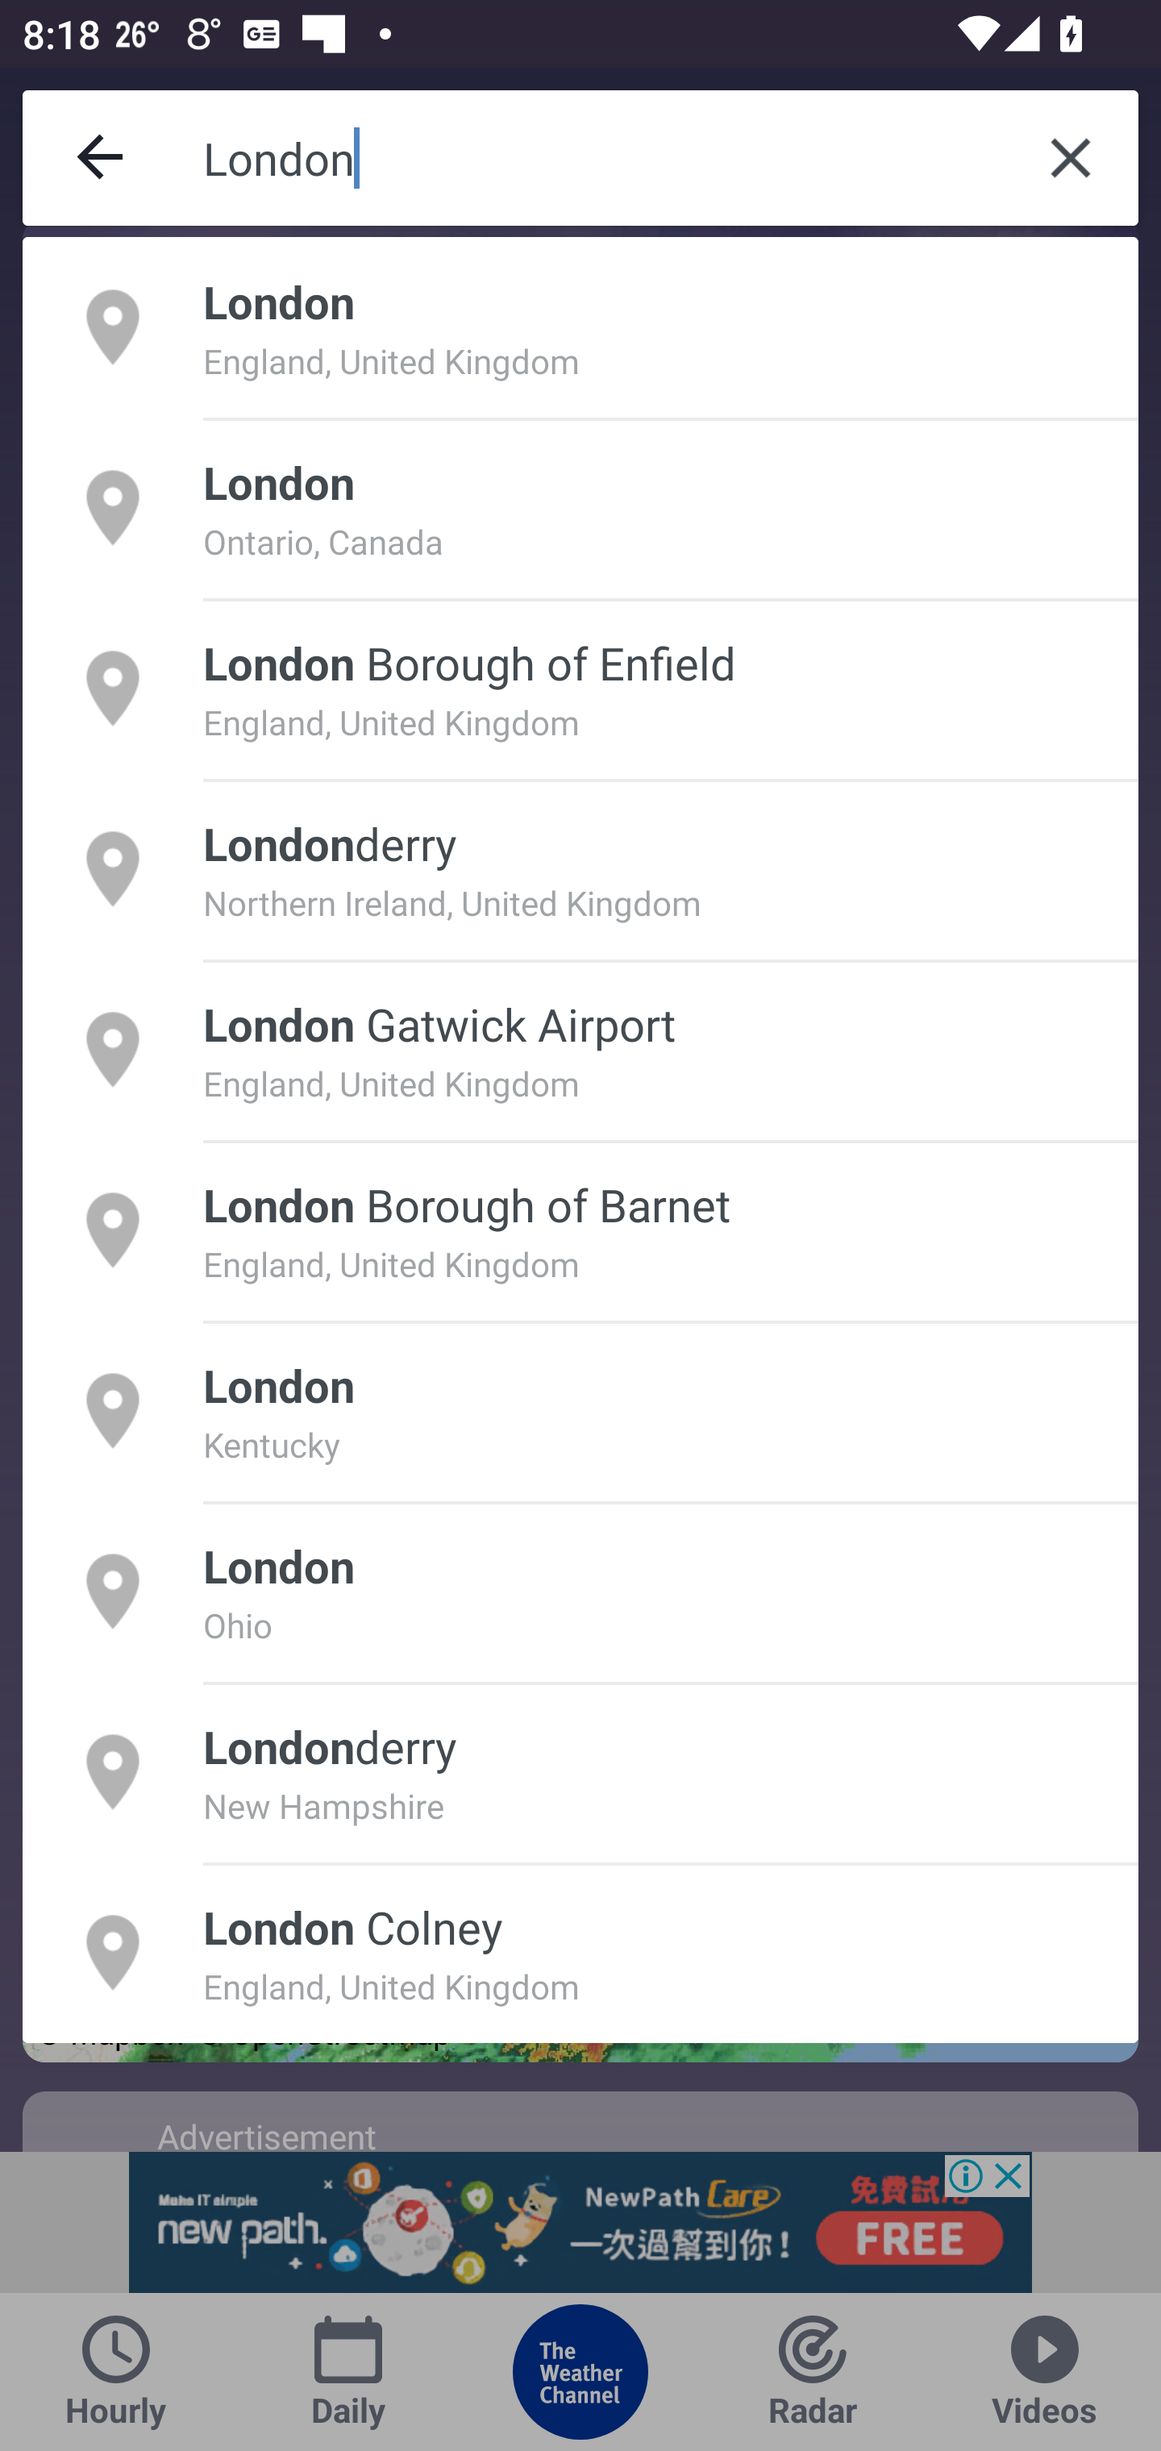 This screenshot has height=2451, width=1161. Describe the element at coordinates (580, 868) in the screenshot. I see `Londonderry Northern Ireland, United Kingdom` at that location.